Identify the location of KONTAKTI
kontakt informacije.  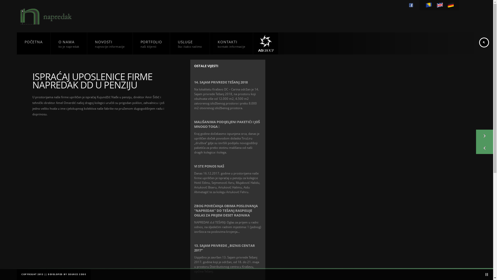
(231, 46).